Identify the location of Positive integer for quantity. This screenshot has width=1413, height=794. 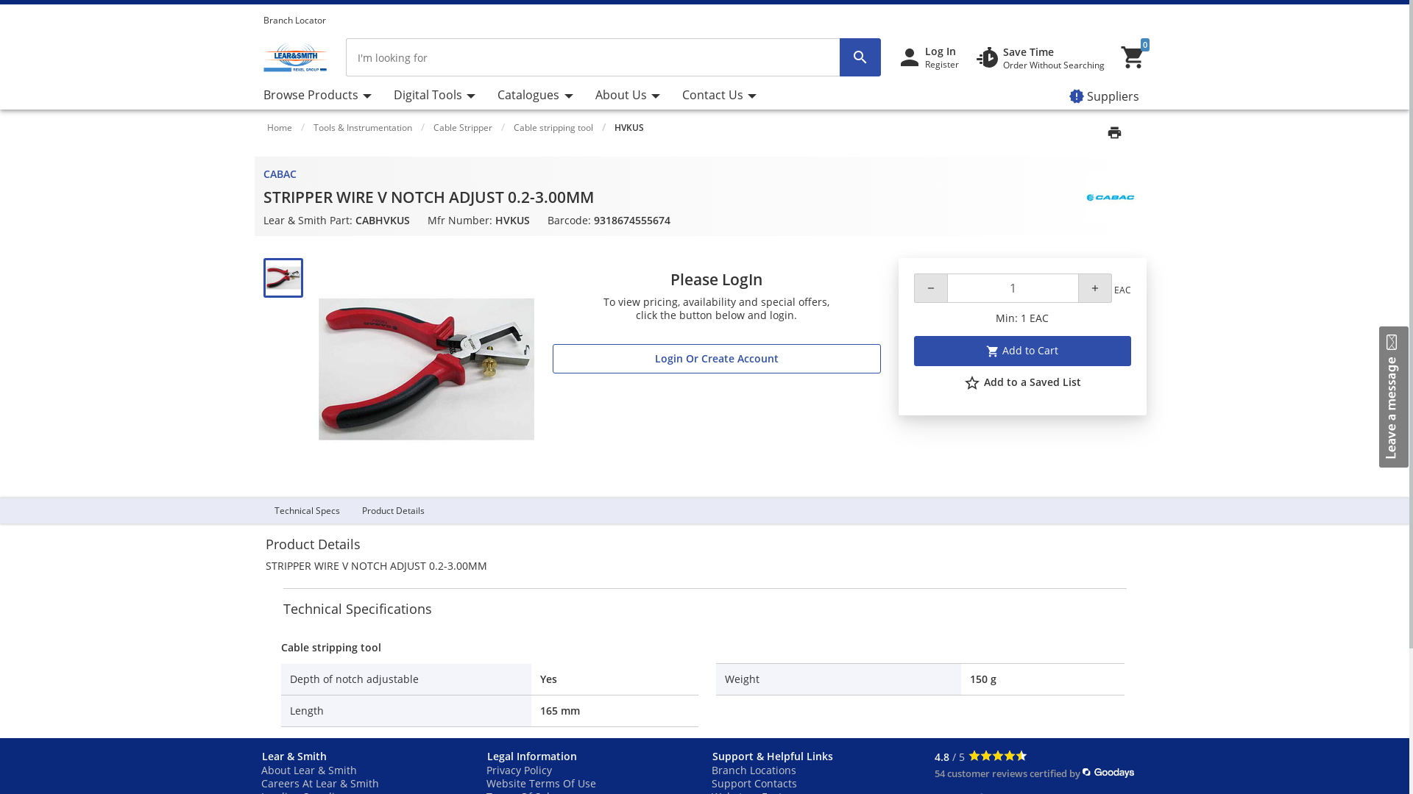
(1013, 288).